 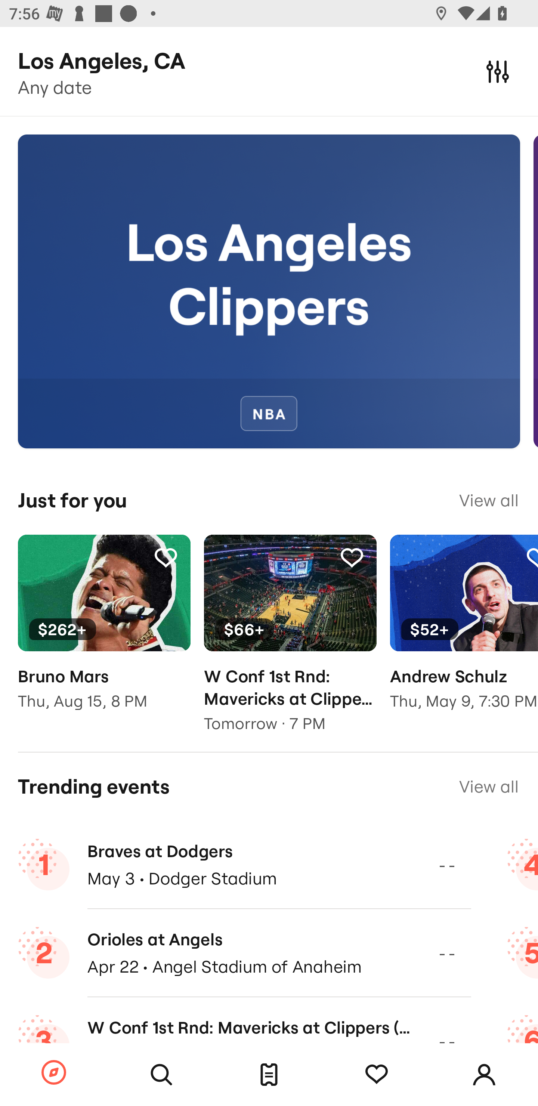 I want to click on Filters, so click(x=498, y=71).